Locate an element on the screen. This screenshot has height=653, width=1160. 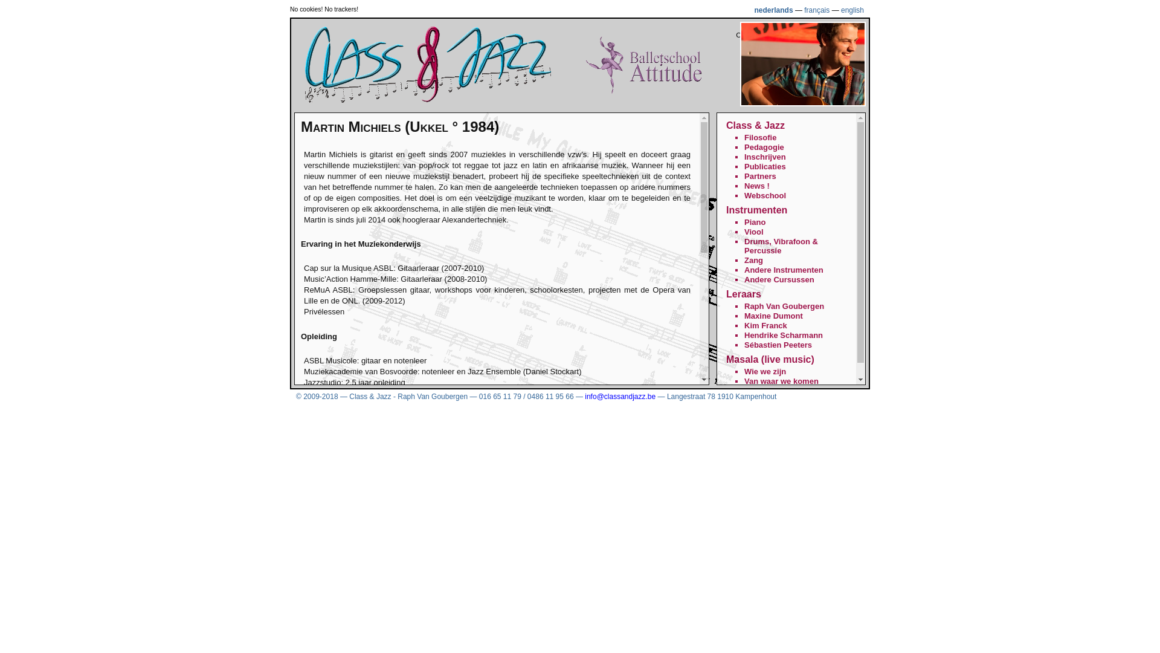
Instrumenten is located at coordinates (756, 210).